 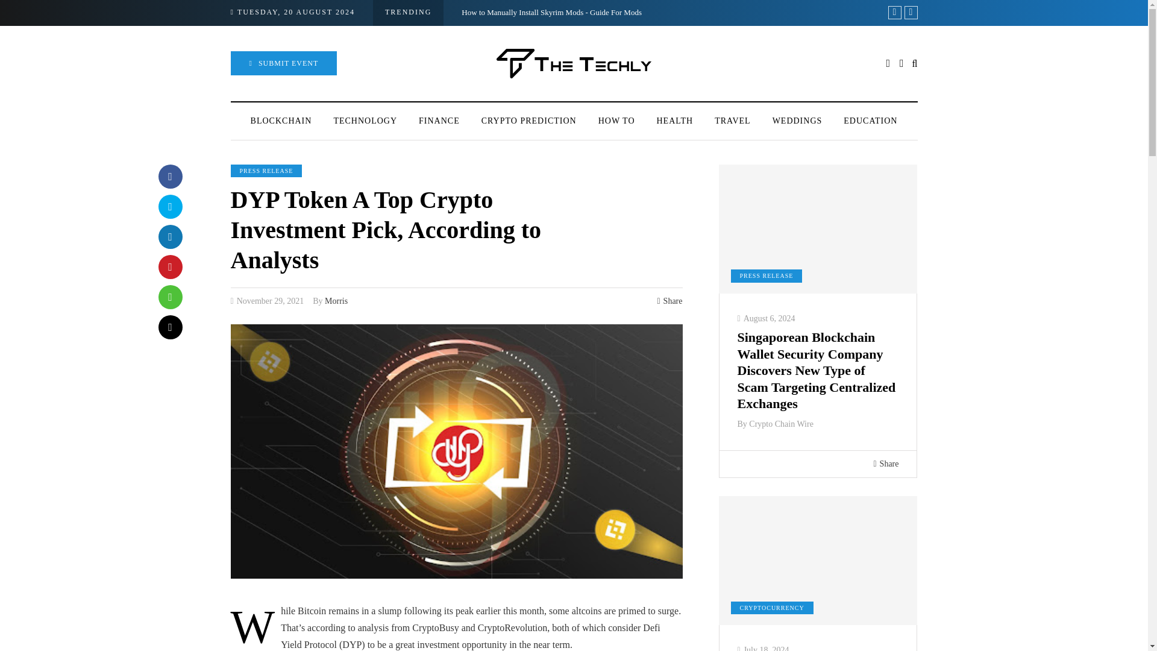 I want to click on WEDDINGS, so click(x=797, y=121).